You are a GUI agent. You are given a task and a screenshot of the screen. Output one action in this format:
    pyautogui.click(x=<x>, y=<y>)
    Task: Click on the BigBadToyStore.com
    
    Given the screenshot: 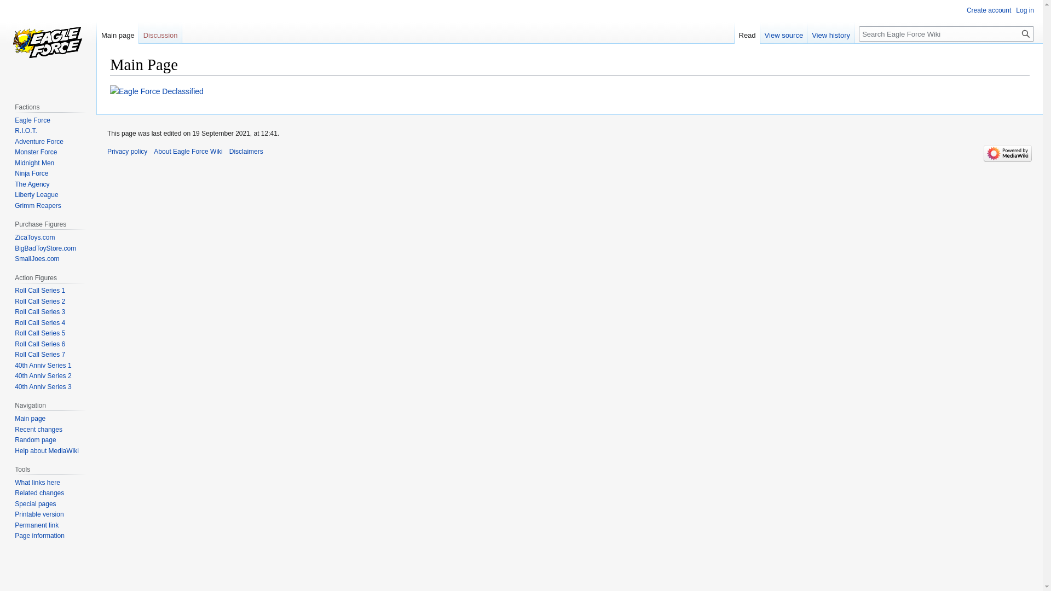 What is the action you would take?
    pyautogui.click(x=45, y=248)
    